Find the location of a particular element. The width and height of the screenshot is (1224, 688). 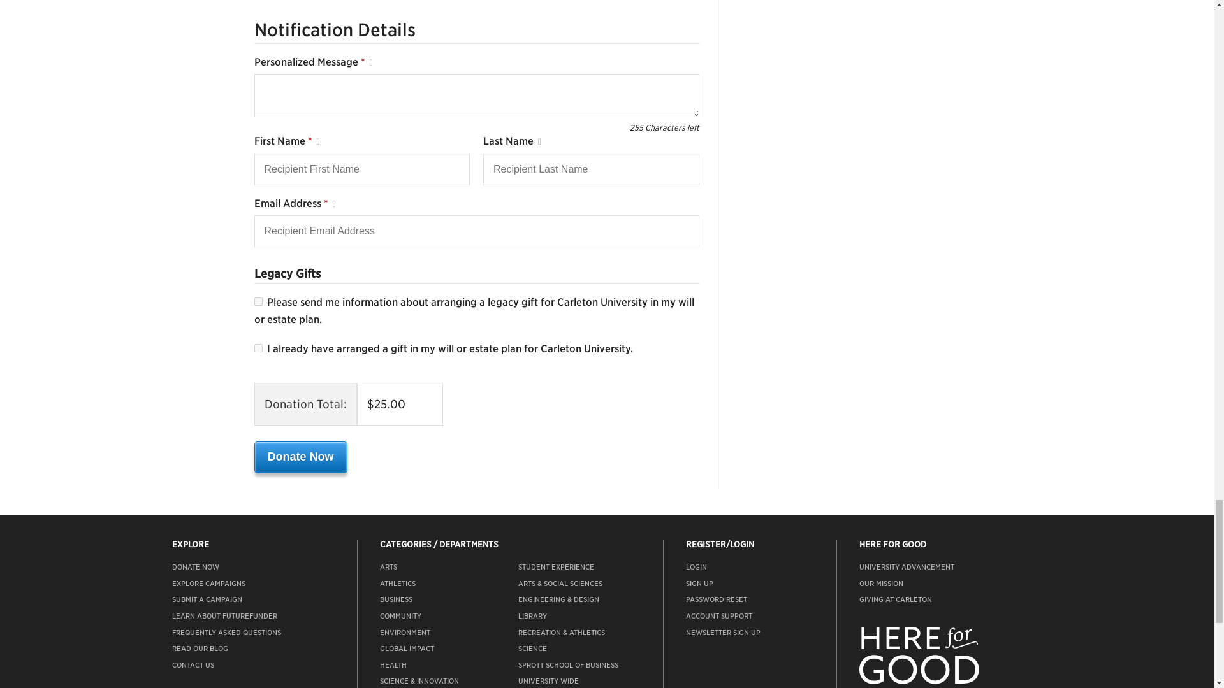

COMMUNITY is located at coordinates (400, 616).